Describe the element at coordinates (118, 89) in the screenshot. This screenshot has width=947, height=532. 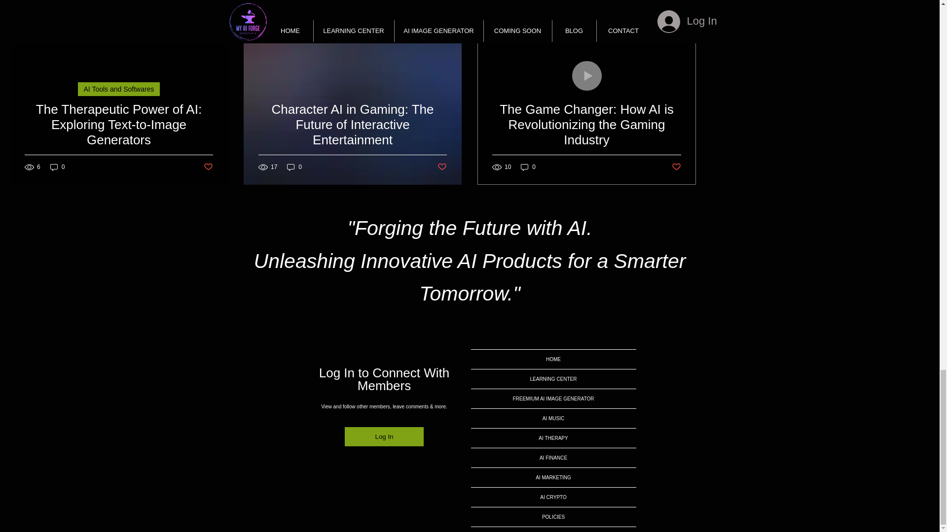
I see `AI Tools and Softwares` at that location.